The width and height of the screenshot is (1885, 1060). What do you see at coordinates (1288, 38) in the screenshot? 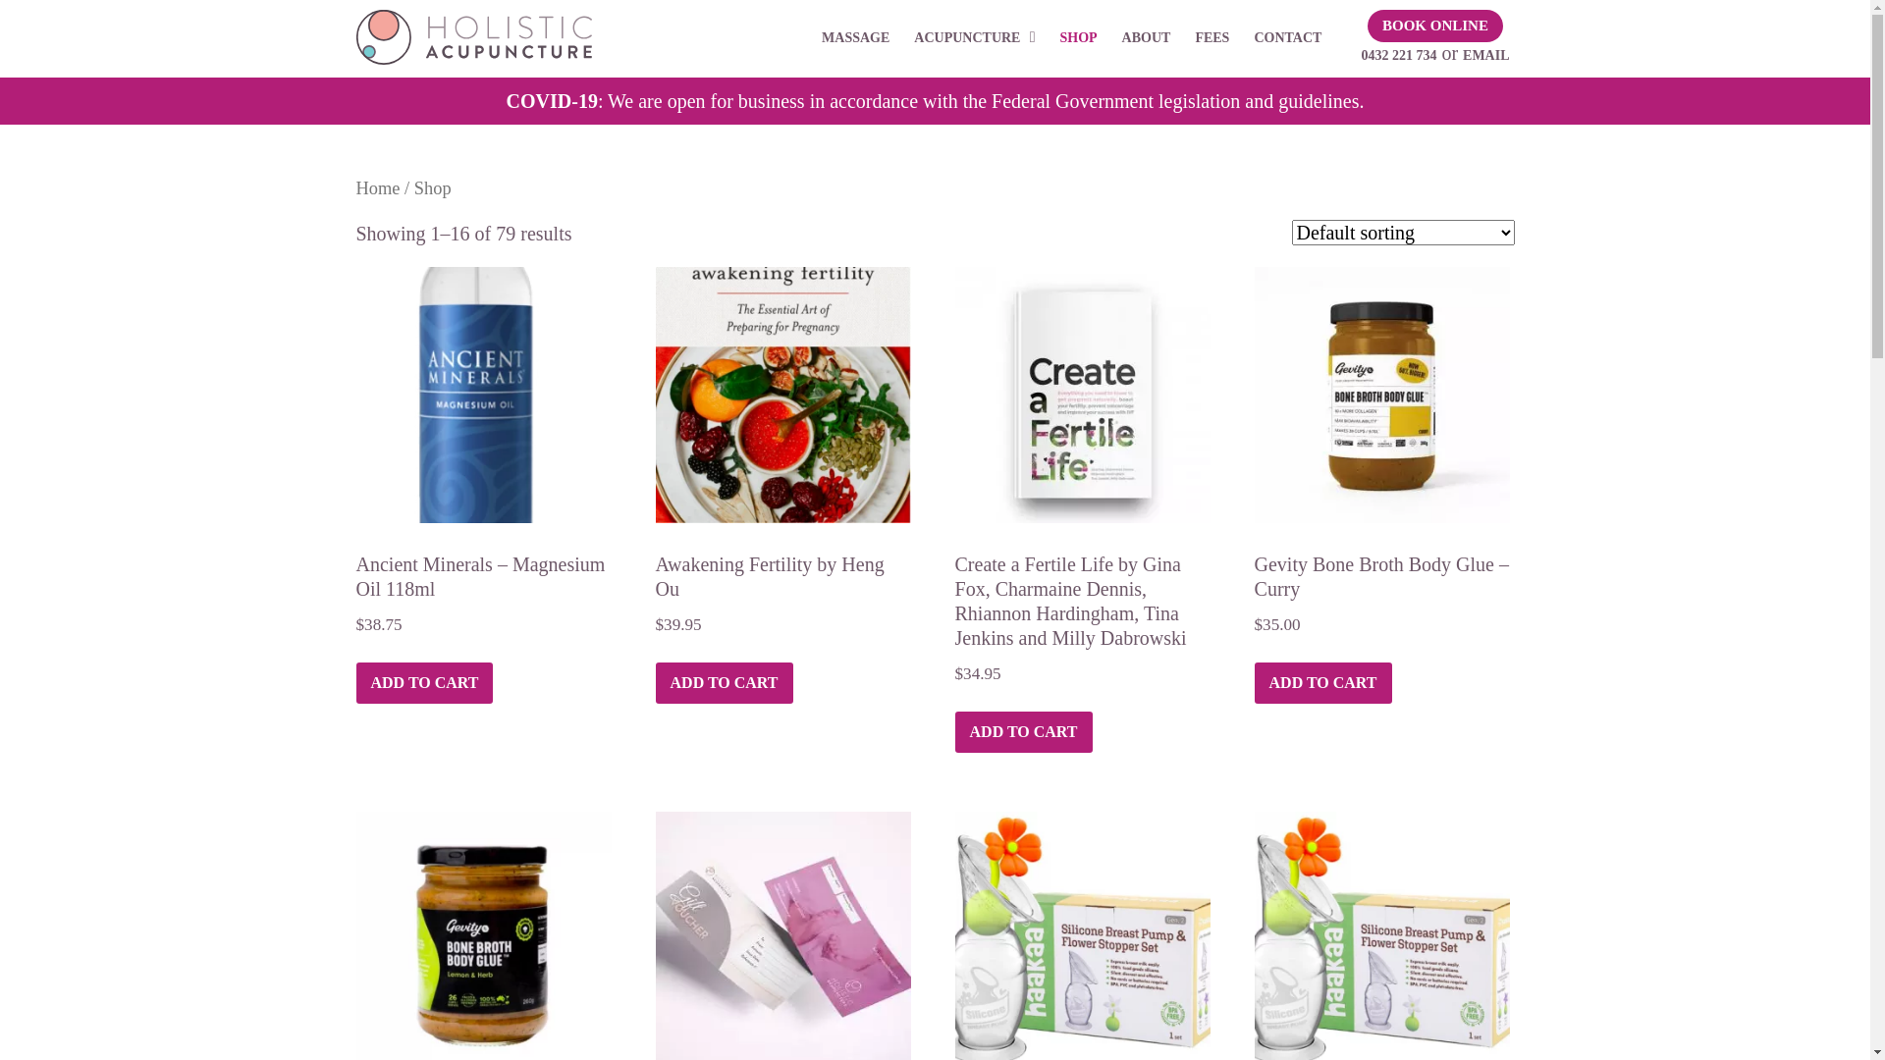
I see `CONTACT` at bounding box center [1288, 38].